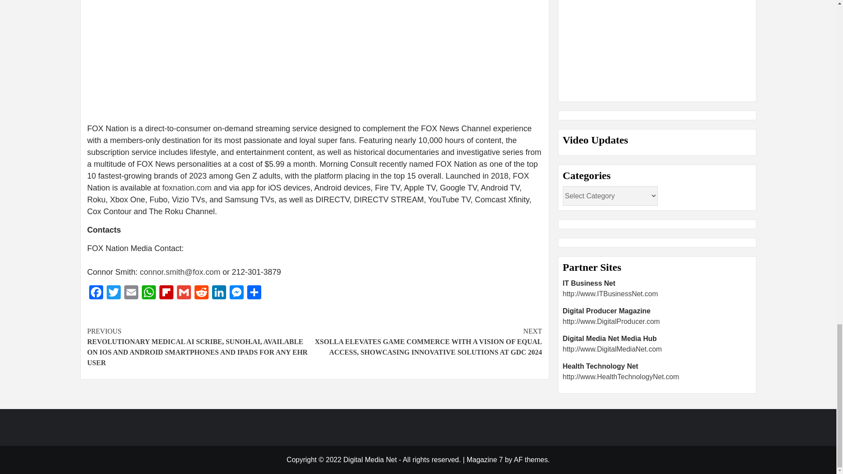  I want to click on Twitter, so click(113, 293).